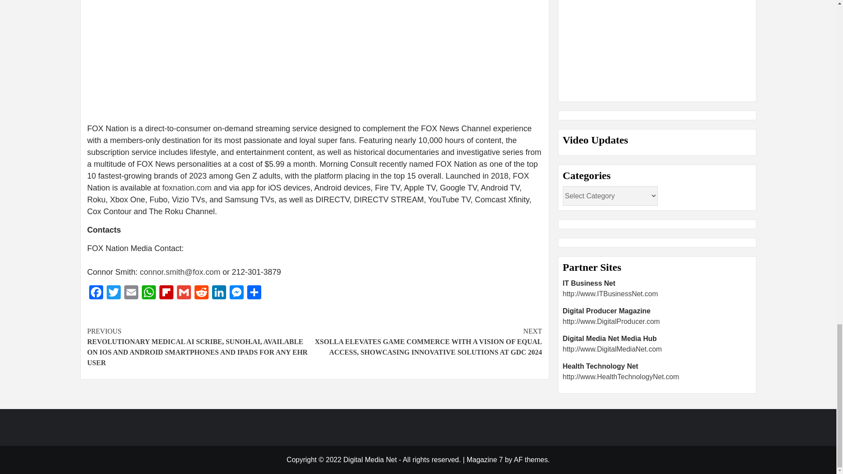  I want to click on Twitter, so click(113, 293).